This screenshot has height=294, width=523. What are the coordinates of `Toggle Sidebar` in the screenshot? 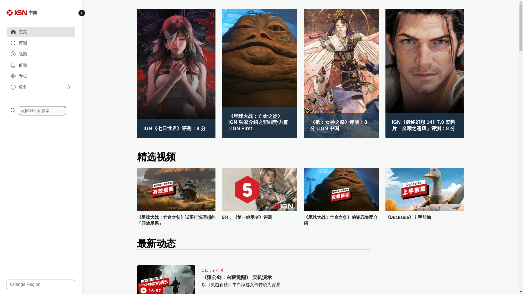 It's located at (82, 13).